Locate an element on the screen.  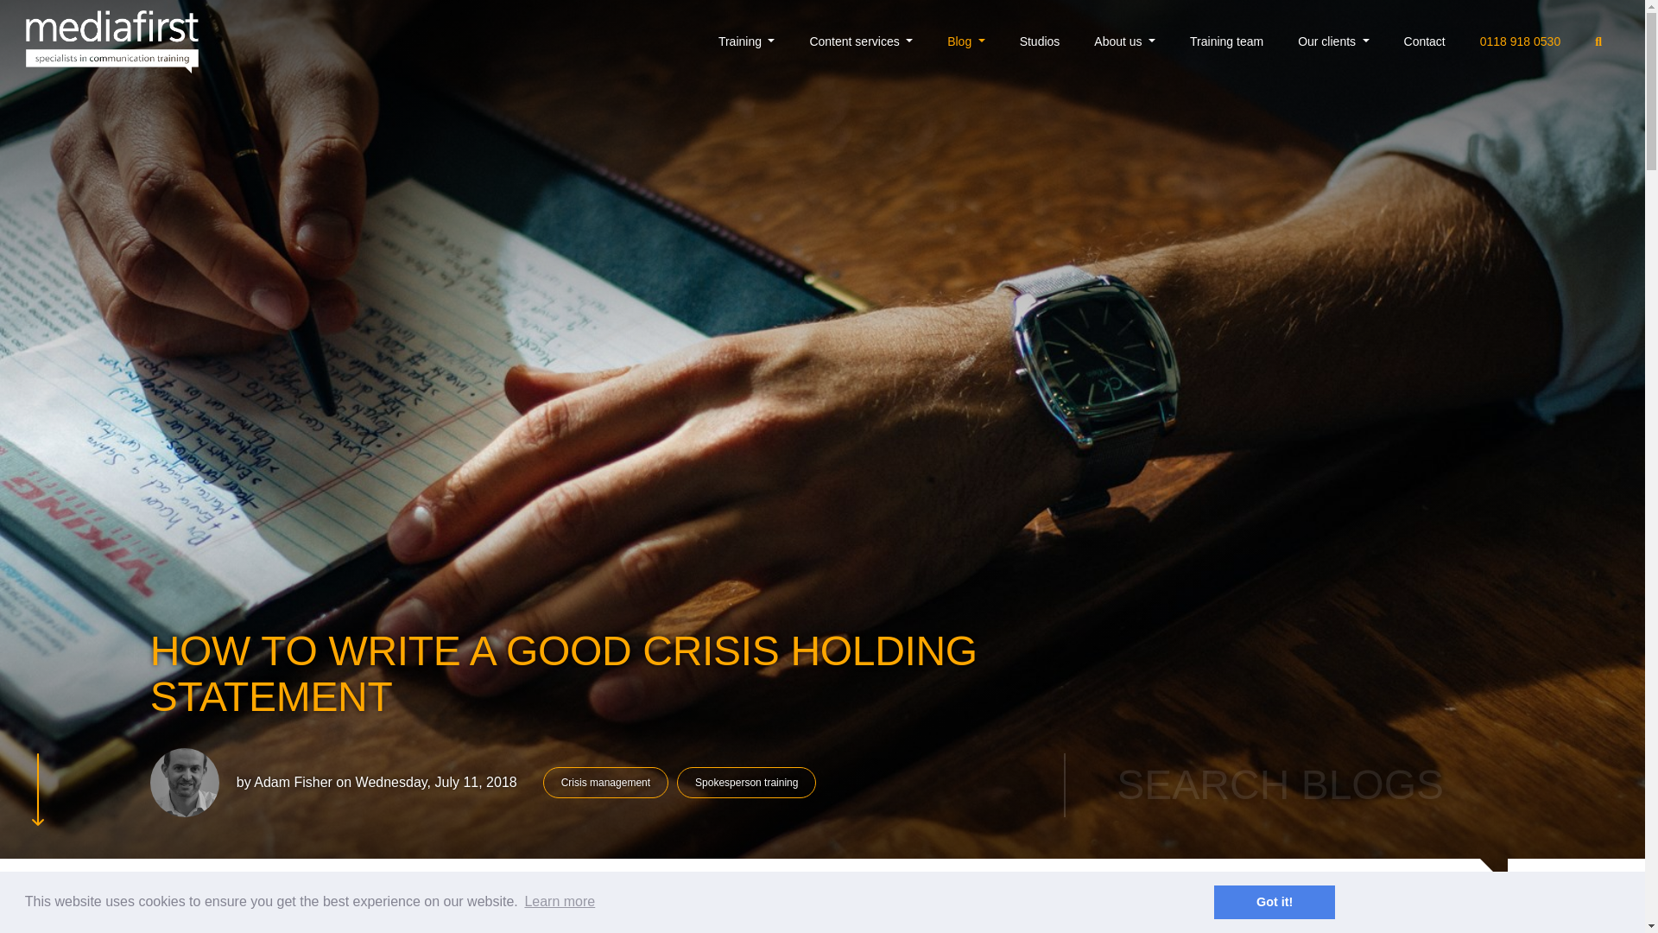
Studios is located at coordinates (1040, 41).